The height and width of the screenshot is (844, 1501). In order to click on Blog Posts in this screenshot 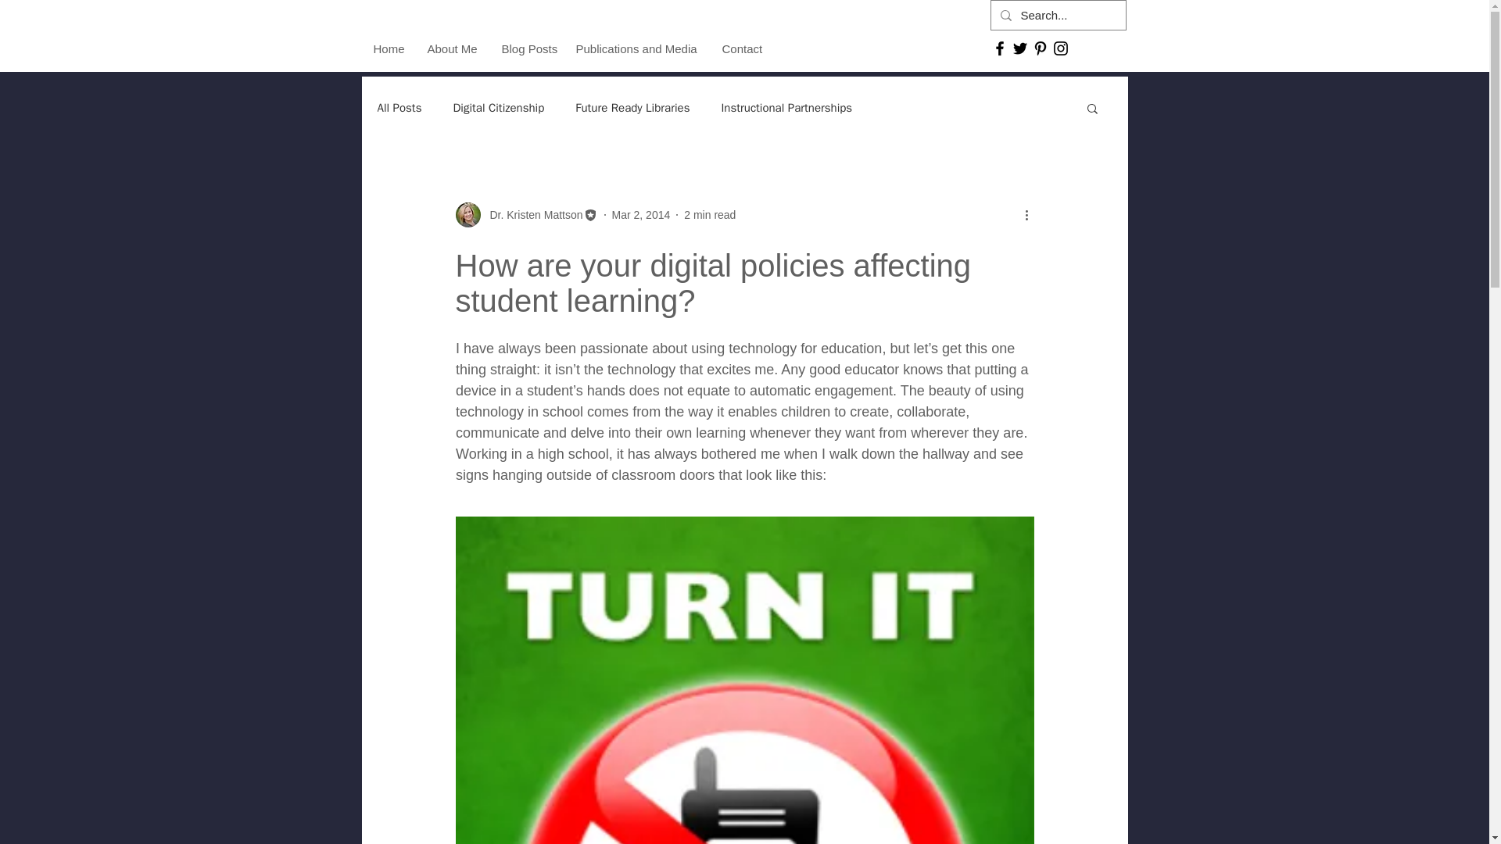, I will do `click(526, 48)`.